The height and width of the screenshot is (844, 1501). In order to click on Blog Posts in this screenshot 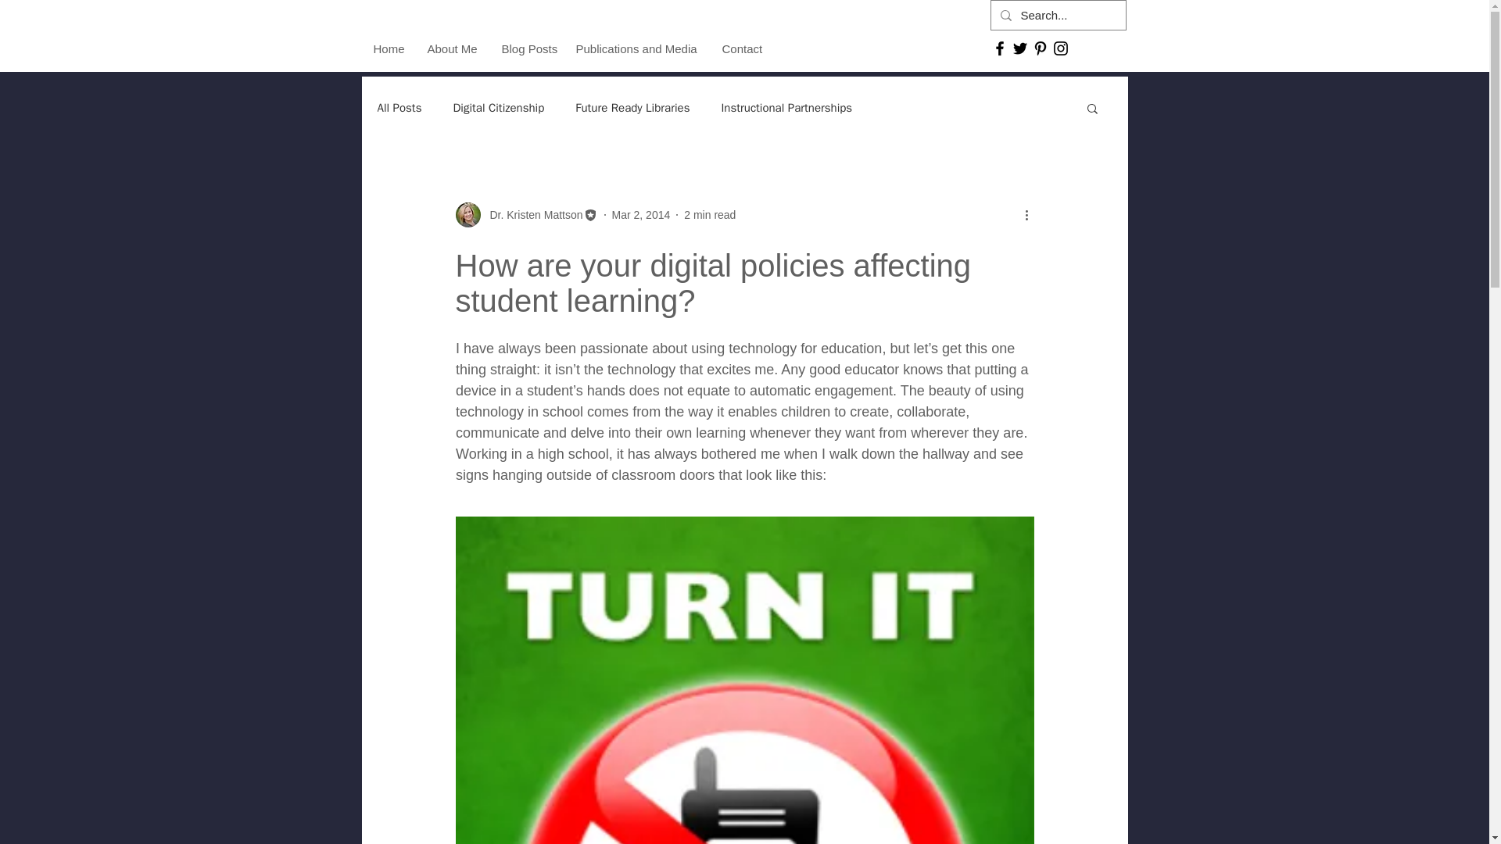, I will do `click(526, 48)`.